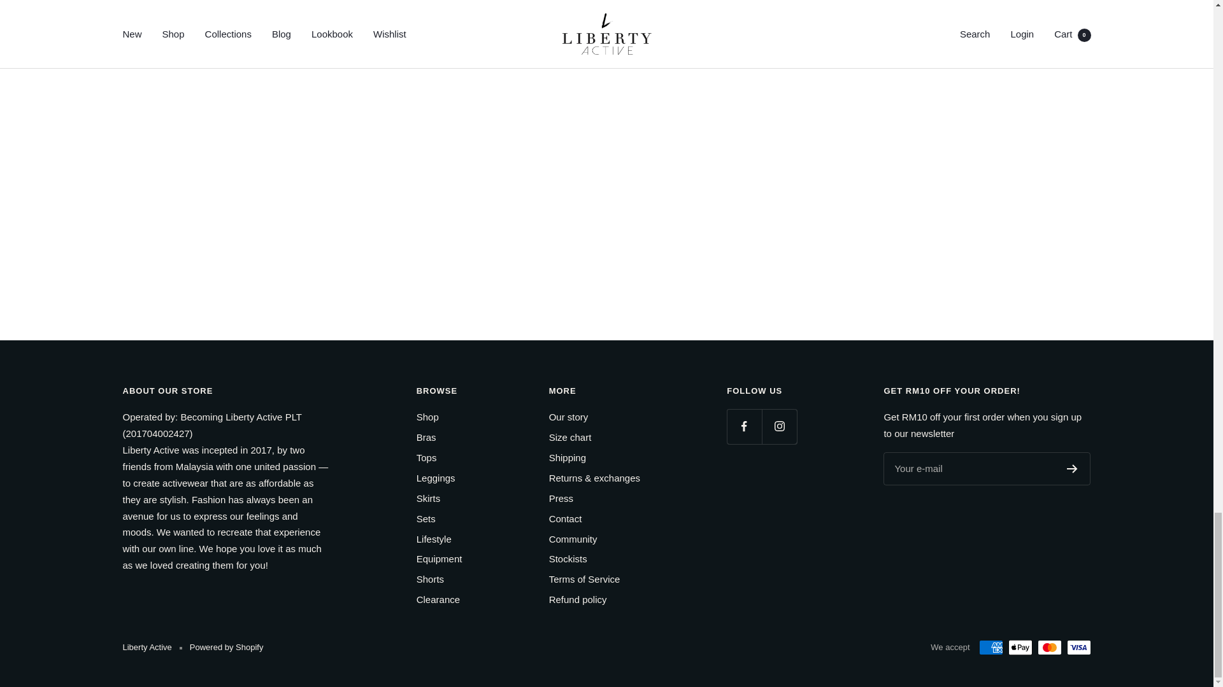 The height and width of the screenshot is (687, 1223). I want to click on Shop, so click(428, 417).